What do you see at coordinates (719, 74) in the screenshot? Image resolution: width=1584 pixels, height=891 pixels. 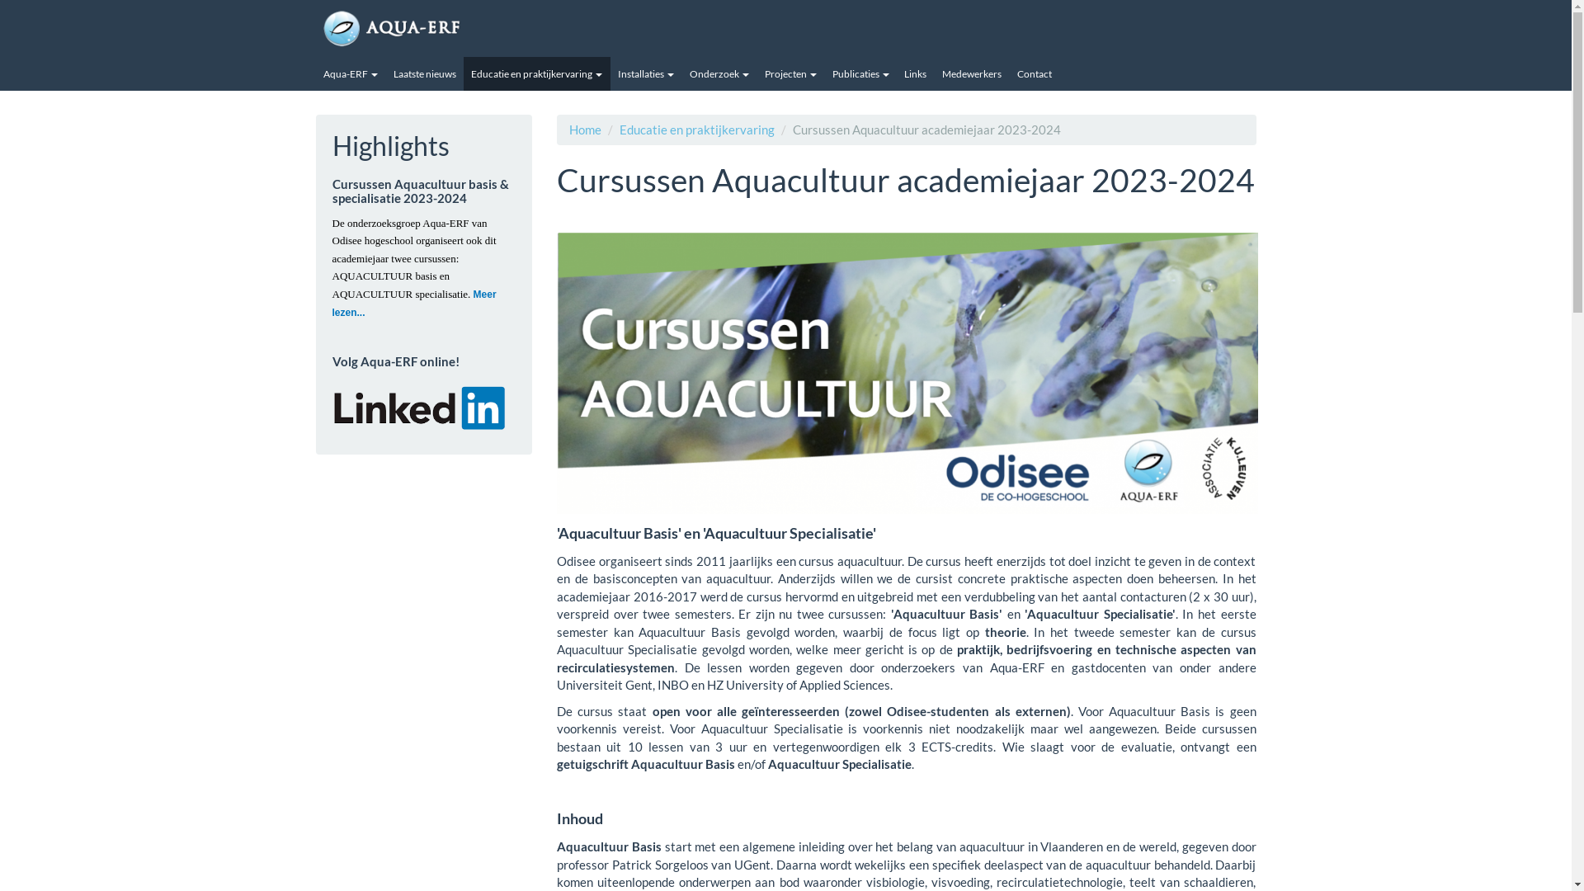 I see `Onderzoek` at bounding box center [719, 74].